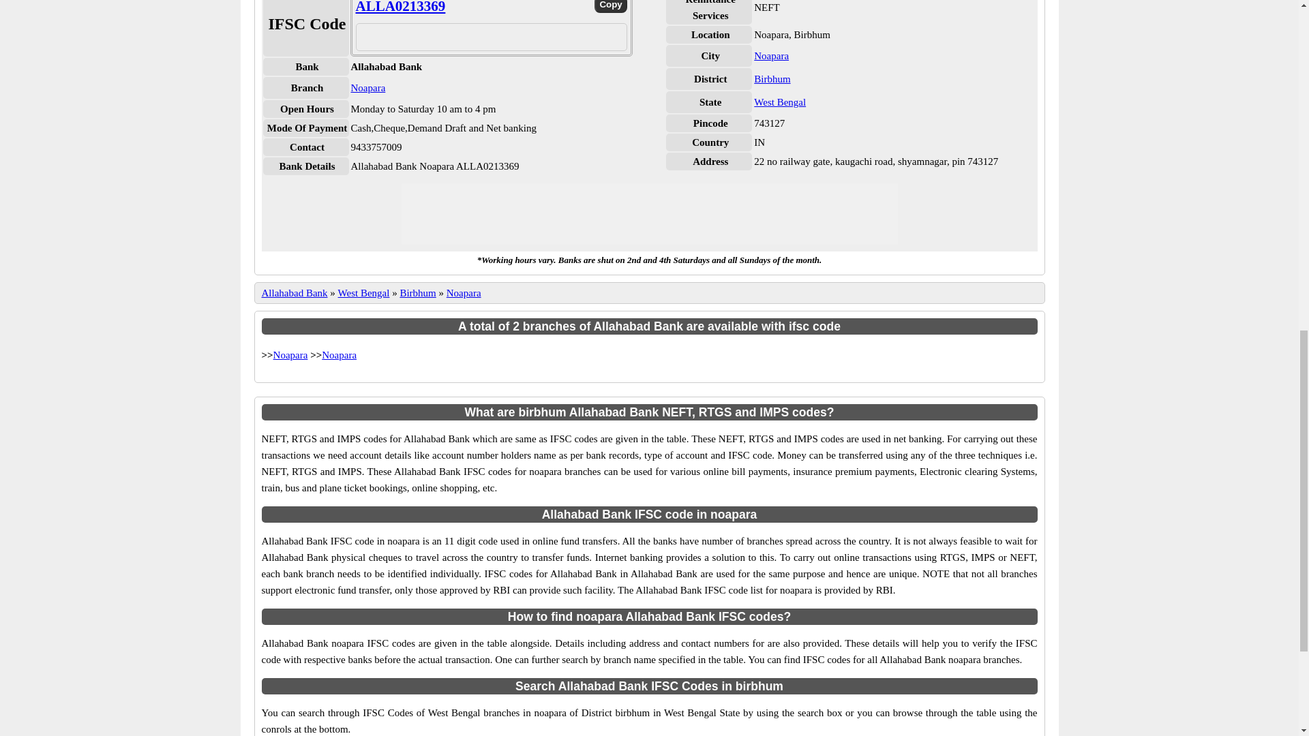  Describe the element at coordinates (502, 38) in the screenshot. I see `Share on Twitter` at that location.